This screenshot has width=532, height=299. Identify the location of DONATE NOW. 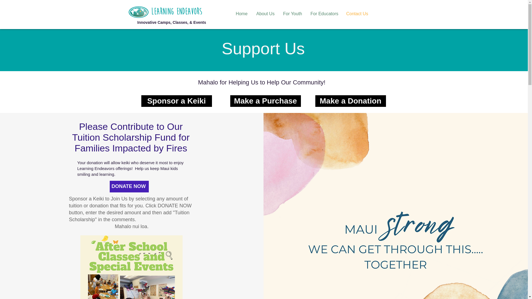
(129, 187).